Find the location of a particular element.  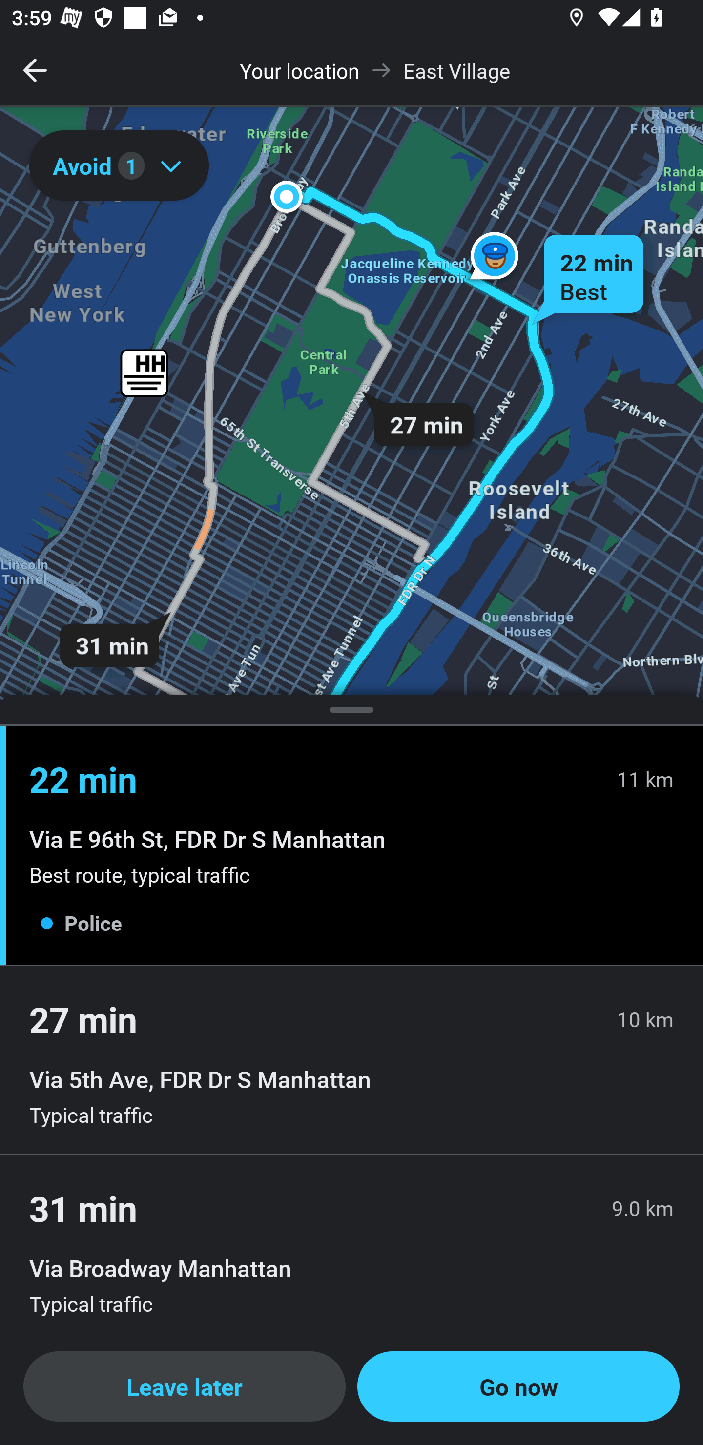

Leave later is located at coordinates (185, 1386).